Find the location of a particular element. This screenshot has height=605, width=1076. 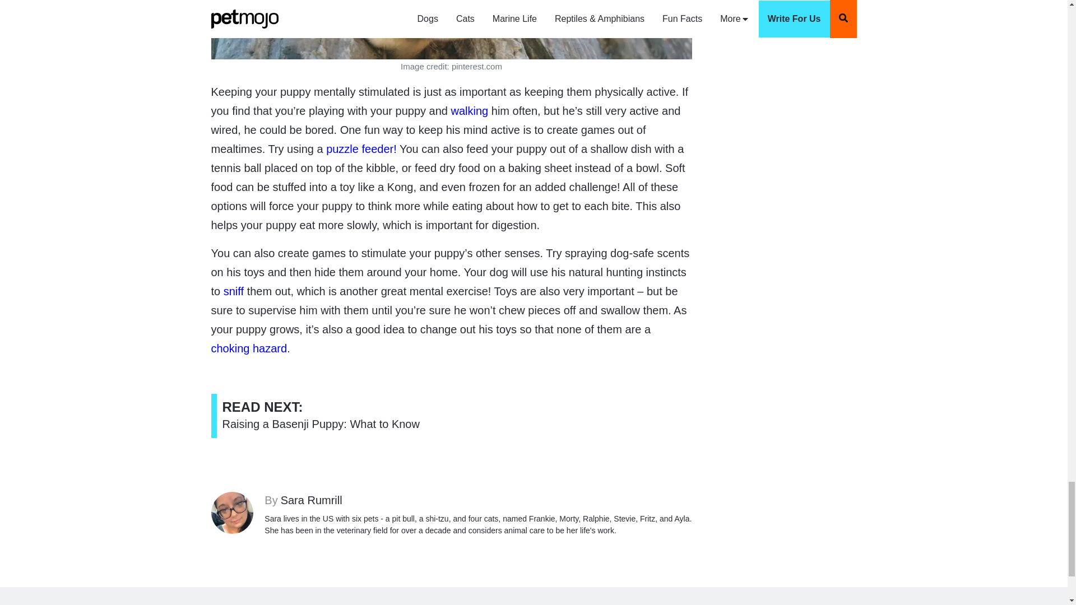

puzzle feeder! is located at coordinates (234, 291).